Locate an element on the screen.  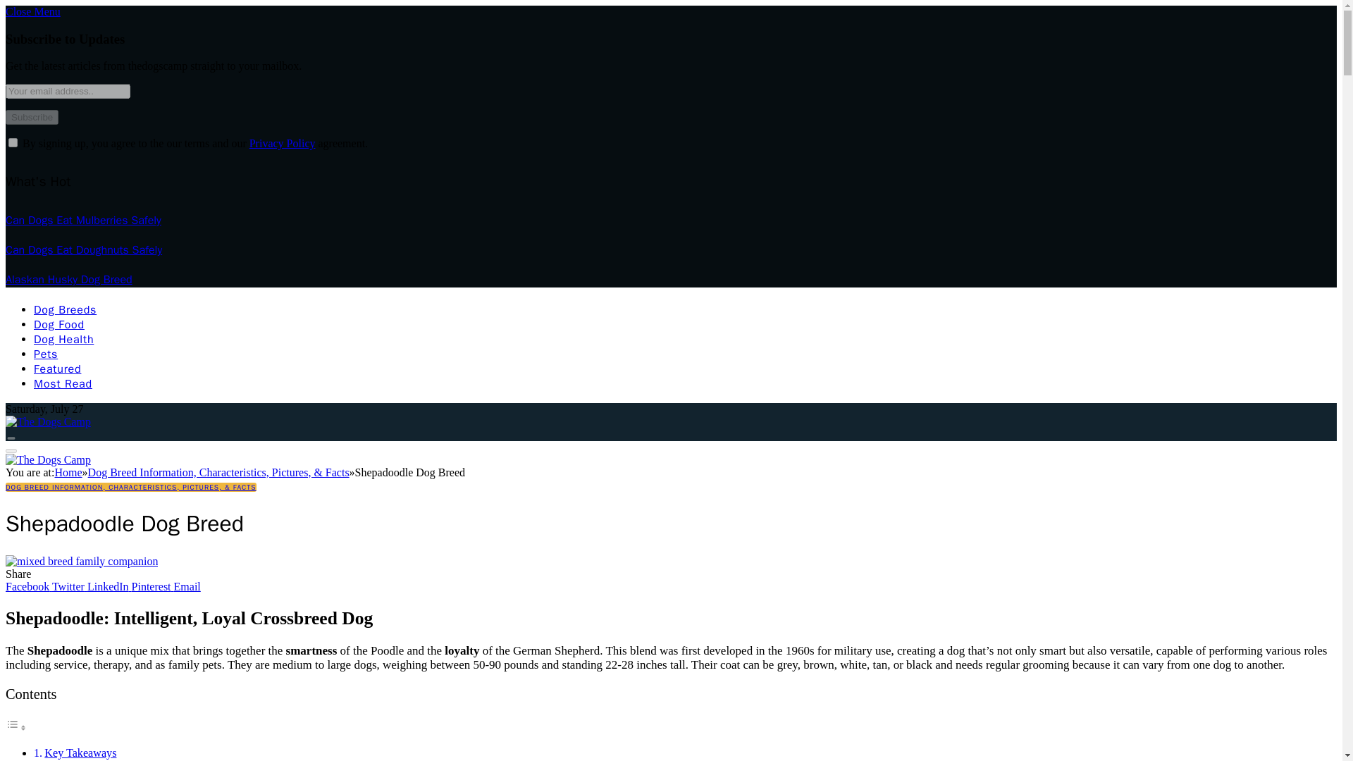
Shepadoodle Dog Breed is located at coordinates (82, 561).